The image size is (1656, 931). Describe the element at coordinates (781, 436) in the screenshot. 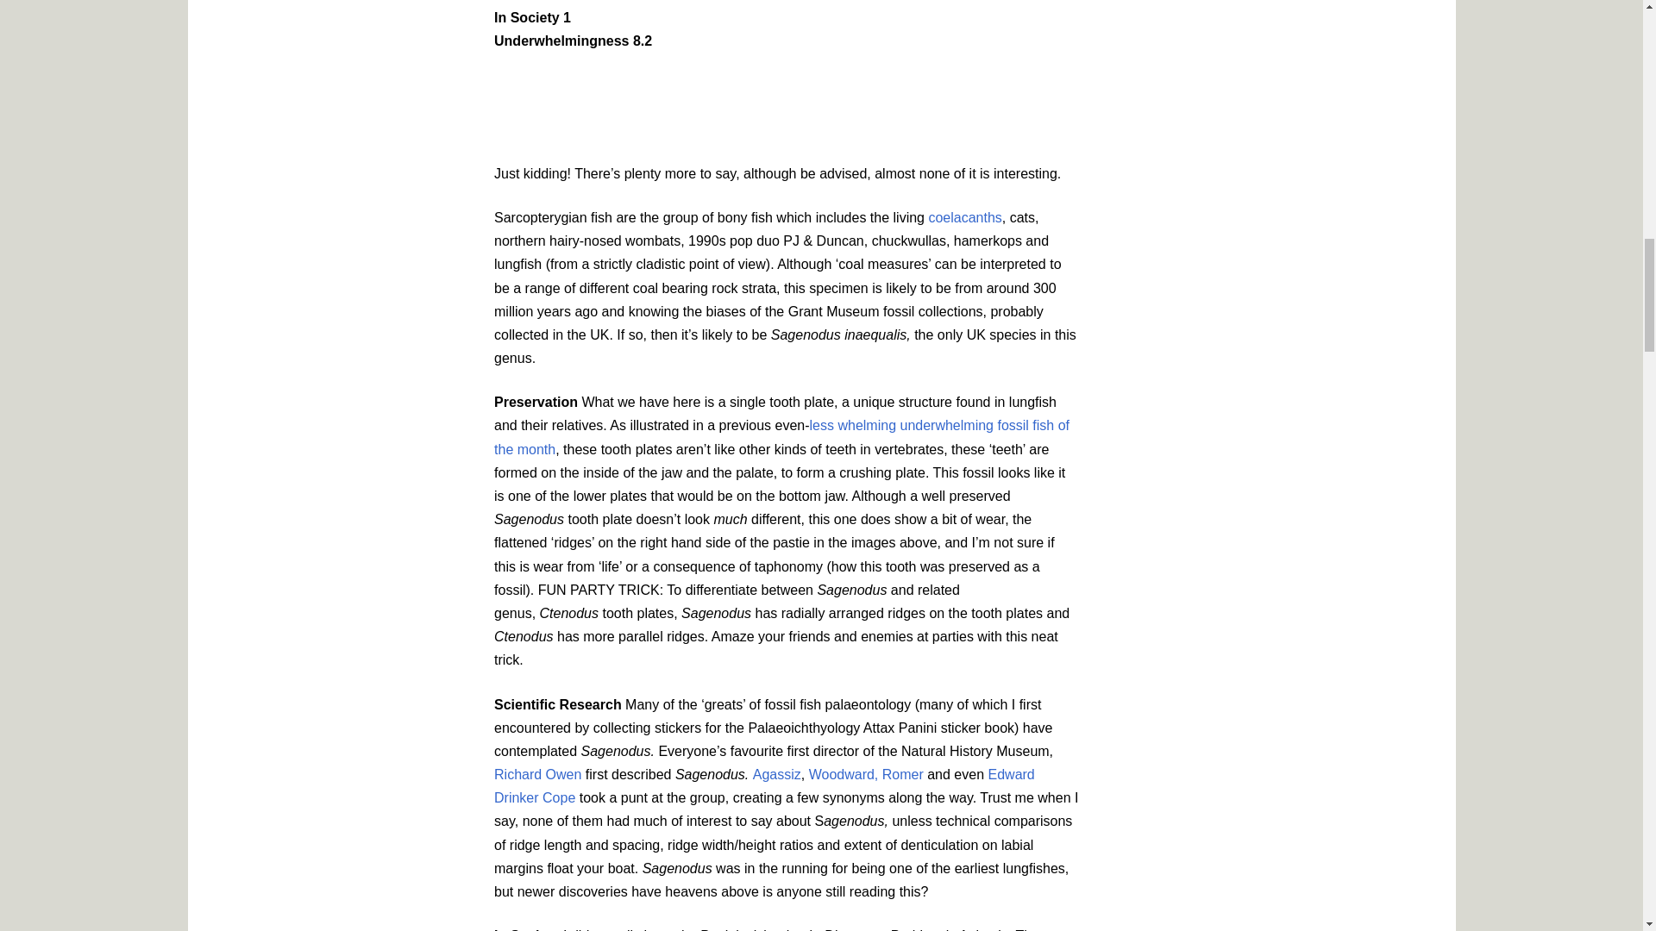

I see `less whelming underwhelming fossil fish of the month` at that location.